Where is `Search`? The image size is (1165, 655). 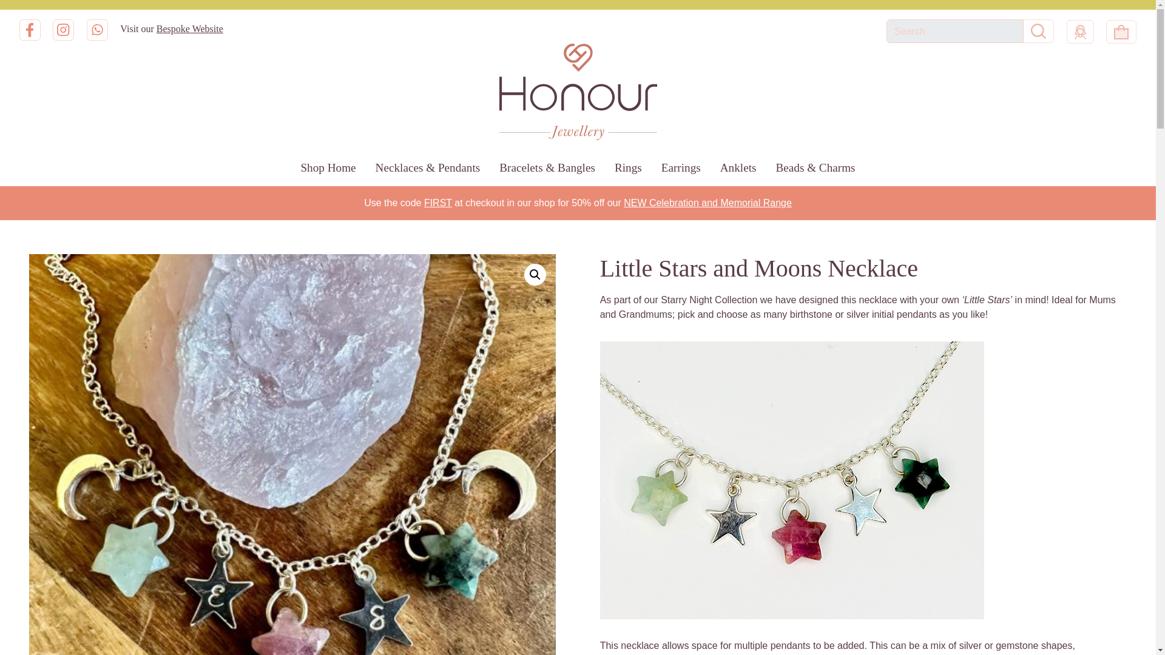
Search is located at coordinates (1038, 32).